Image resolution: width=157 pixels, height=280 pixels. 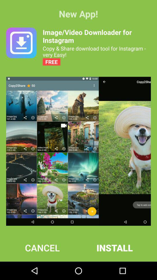 What do you see at coordinates (115, 248) in the screenshot?
I see `launch icon next to the cancel icon` at bounding box center [115, 248].